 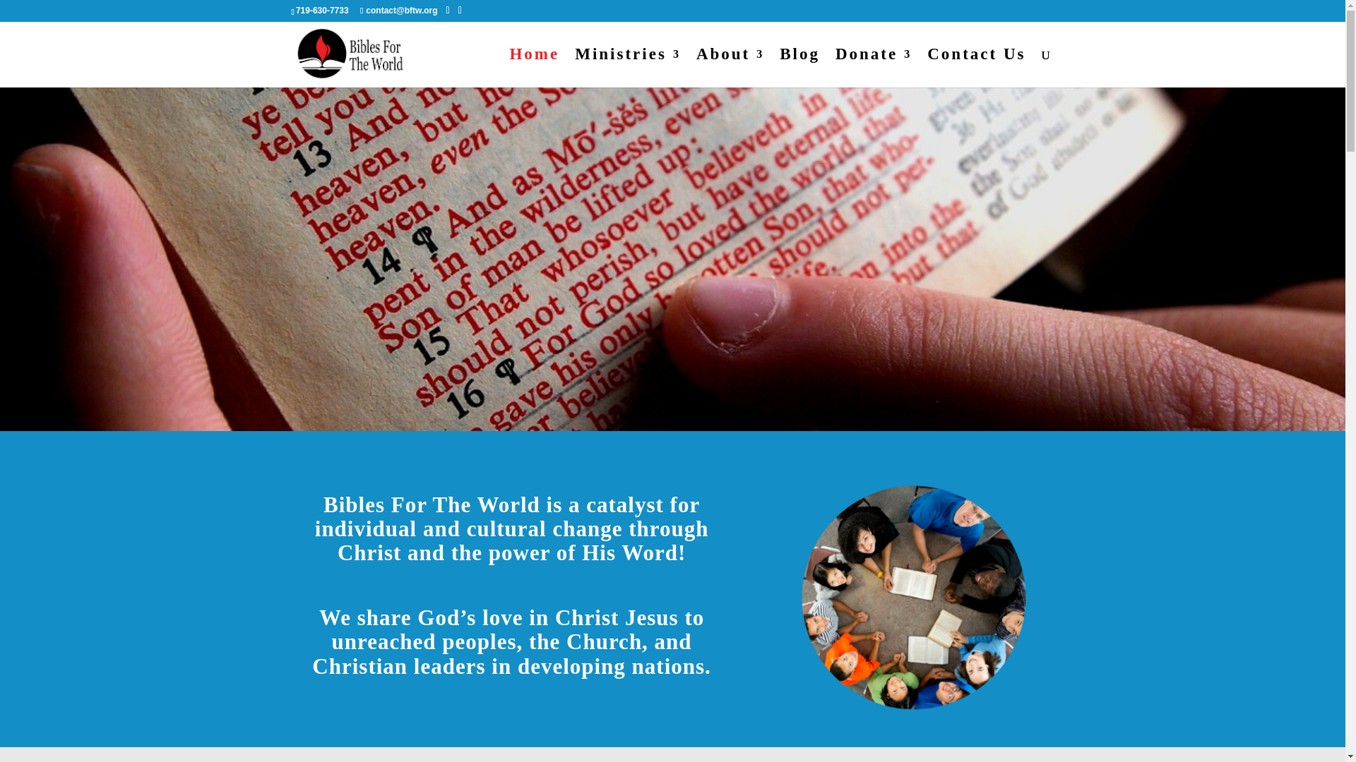 What do you see at coordinates (534, 68) in the screenshot?
I see `Home` at bounding box center [534, 68].